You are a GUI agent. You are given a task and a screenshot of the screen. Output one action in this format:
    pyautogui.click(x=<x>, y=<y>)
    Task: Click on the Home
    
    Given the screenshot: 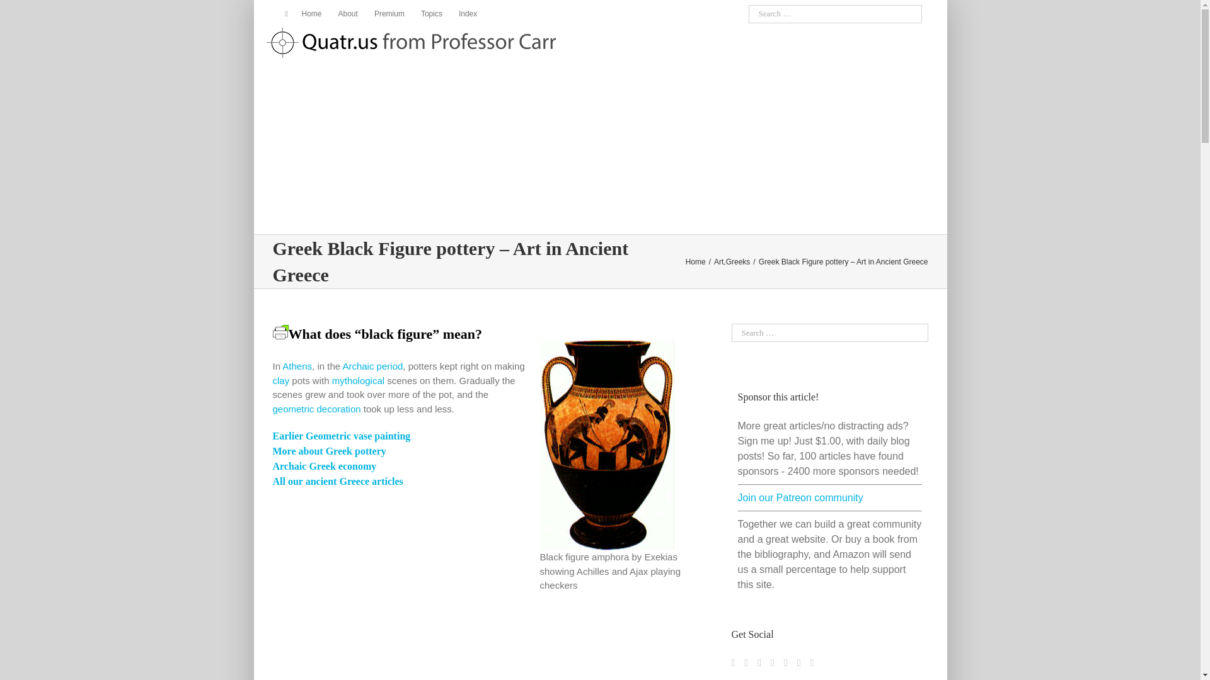 What is the action you would take?
    pyautogui.click(x=306, y=14)
    